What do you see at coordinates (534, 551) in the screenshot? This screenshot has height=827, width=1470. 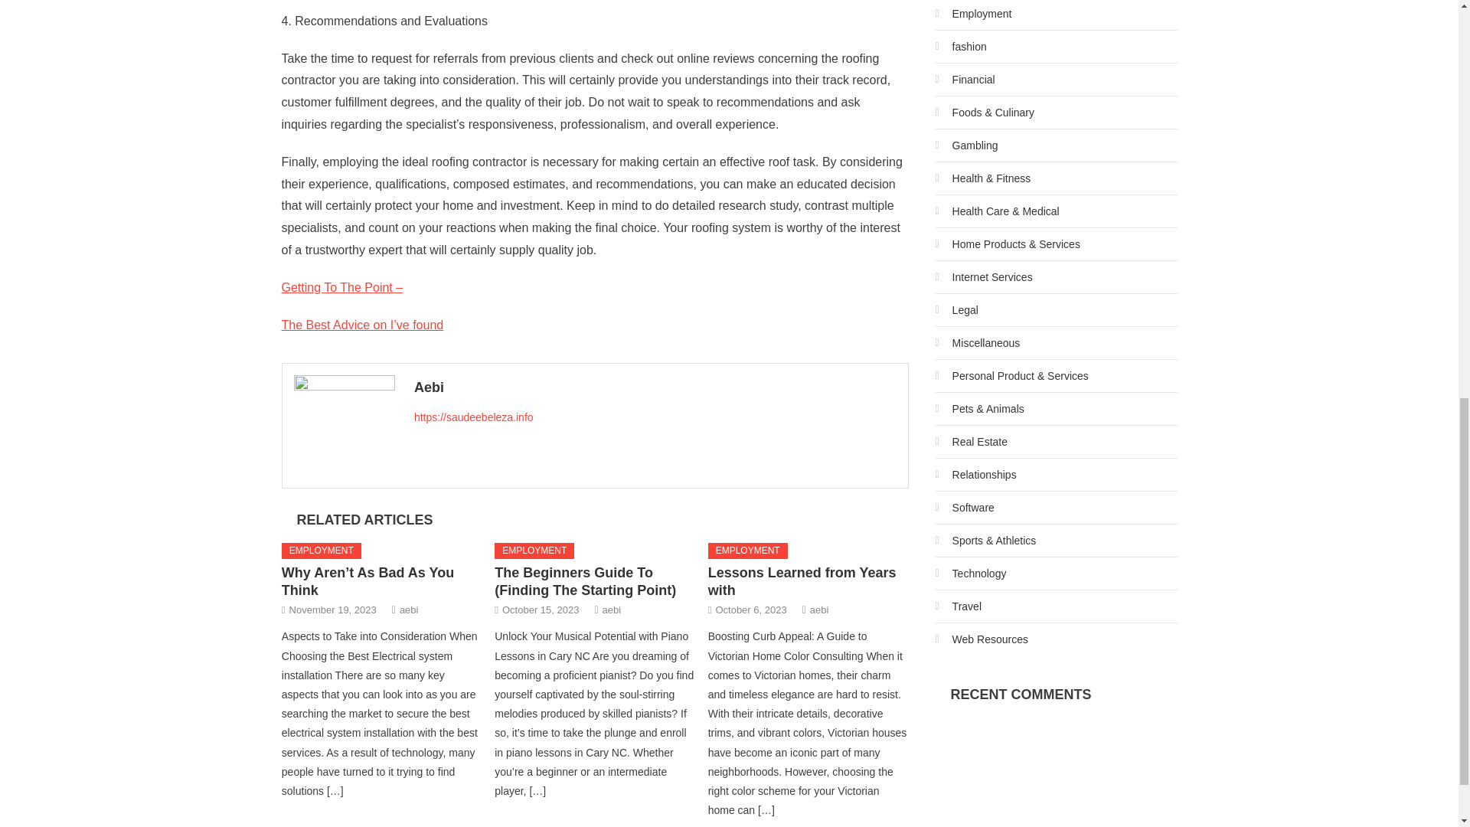 I see `EMPLOYMENT` at bounding box center [534, 551].